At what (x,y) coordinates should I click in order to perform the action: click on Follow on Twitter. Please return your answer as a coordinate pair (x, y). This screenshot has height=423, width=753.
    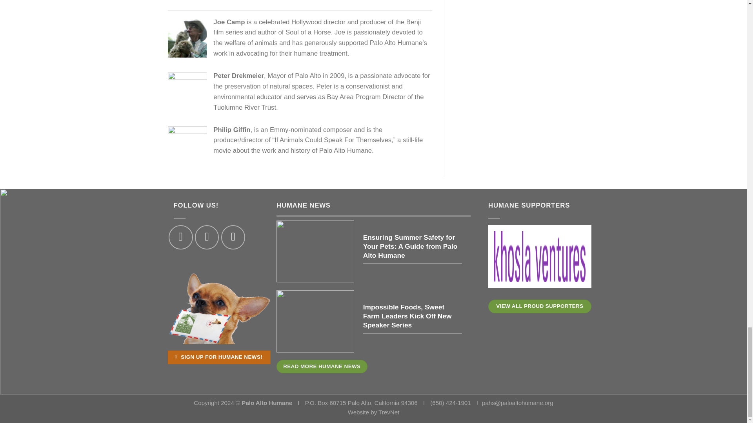
    Looking at the image, I should click on (207, 237).